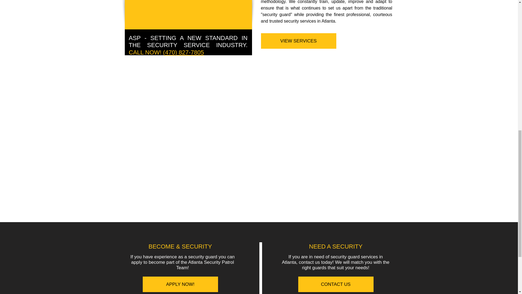  Describe the element at coordinates (299, 41) in the screenshot. I see `VIEW SERVICES` at that location.